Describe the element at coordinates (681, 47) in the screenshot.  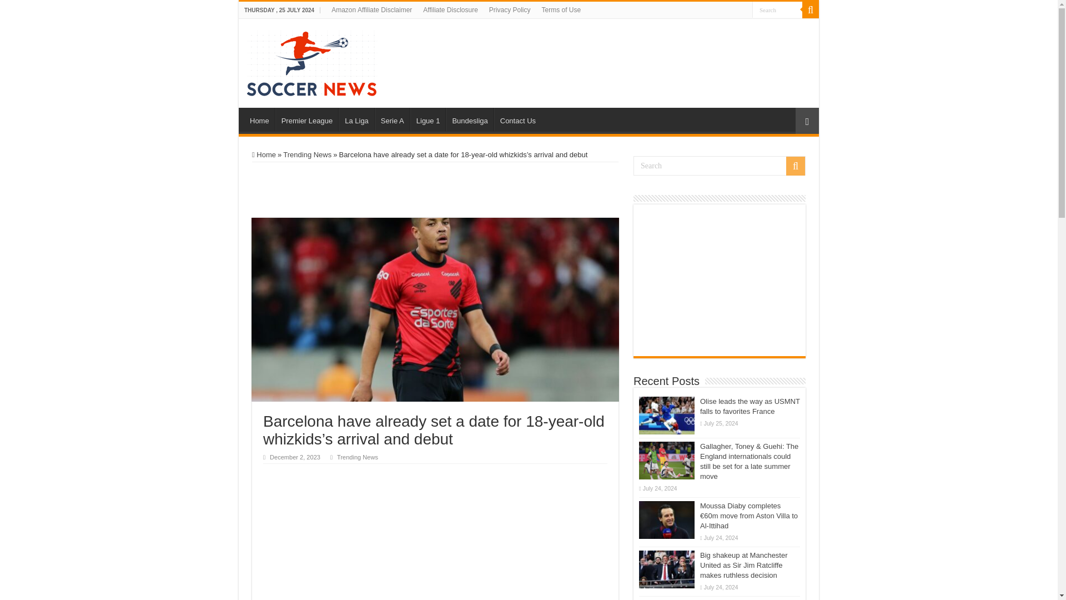
I see `Advertisement` at that location.